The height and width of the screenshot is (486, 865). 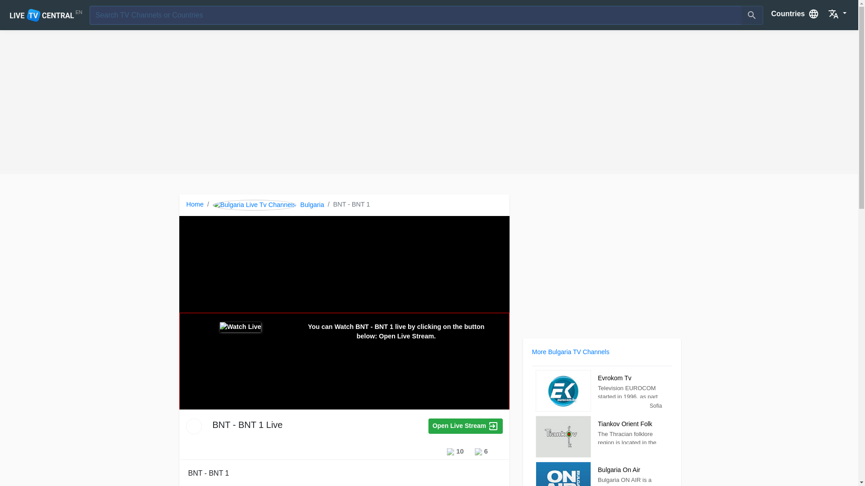 I want to click on 10, so click(x=455, y=451).